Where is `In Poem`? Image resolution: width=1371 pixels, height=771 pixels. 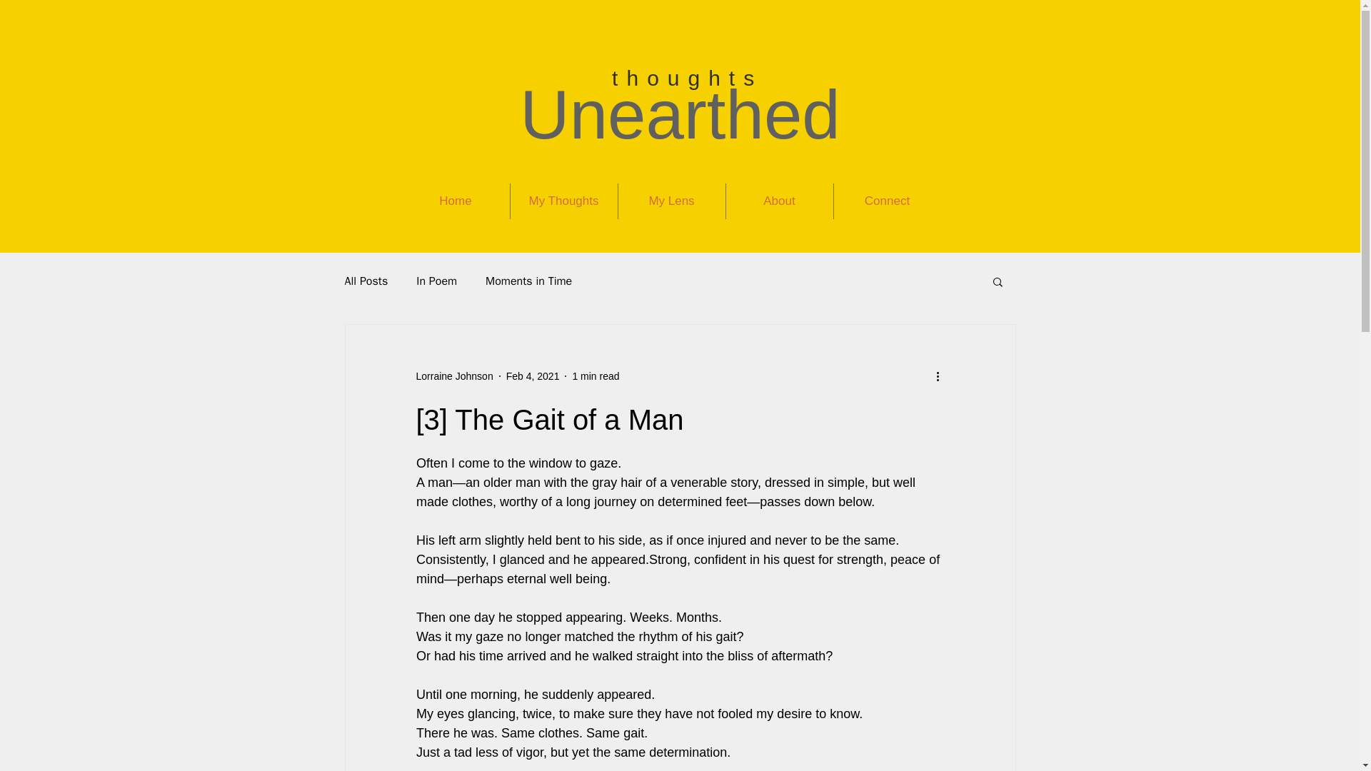
In Poem is located at coordinates (436, 281).